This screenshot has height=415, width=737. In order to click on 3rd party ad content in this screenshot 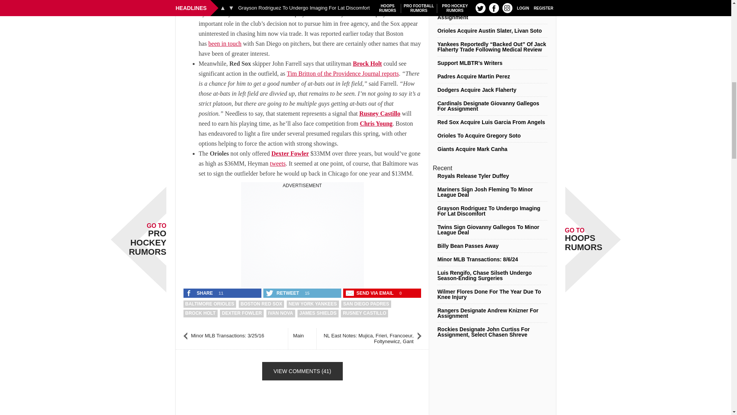, I will do `click(302, 237)`.